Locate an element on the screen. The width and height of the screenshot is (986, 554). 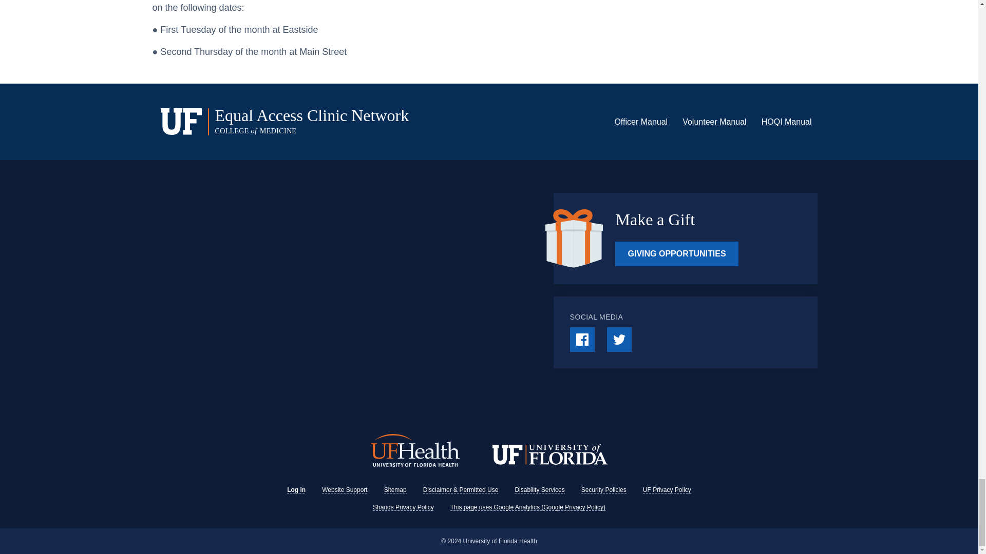
Sitemap is located at coordinates (395, 490).